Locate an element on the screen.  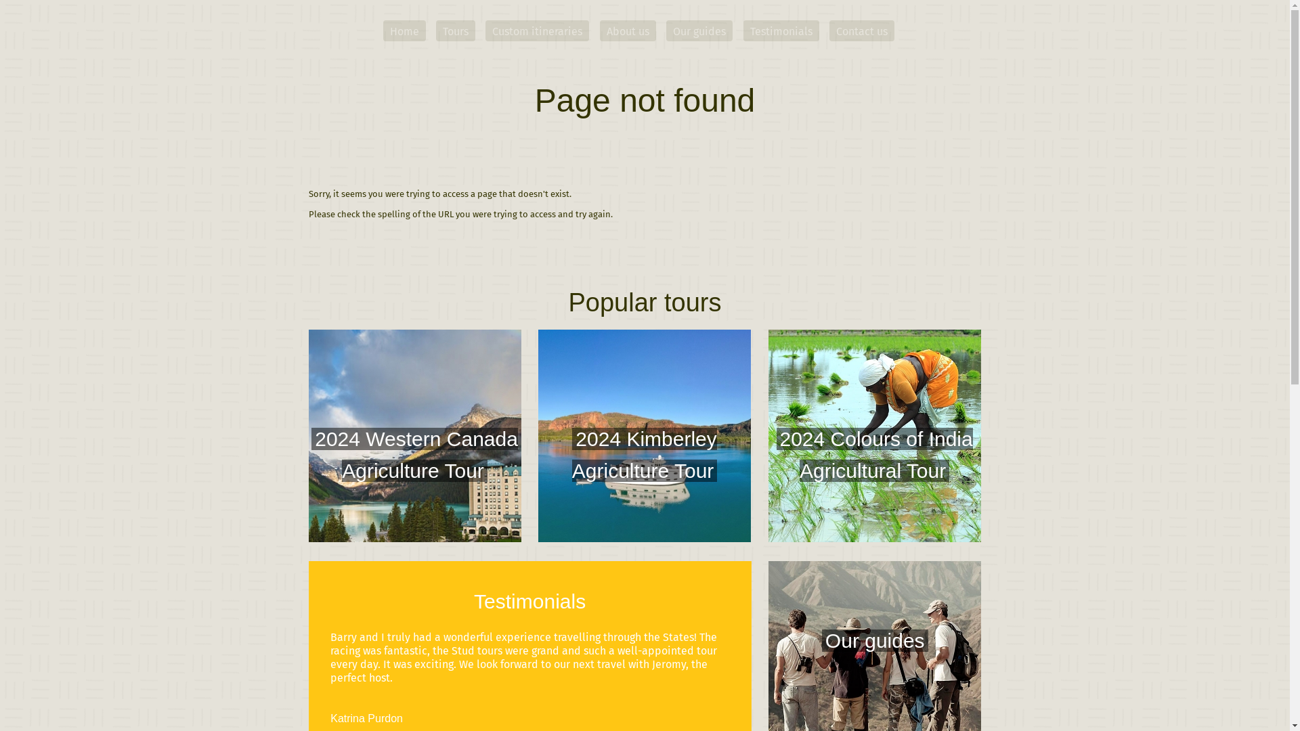
Custom itineraries is located at coordinates (538, 31).